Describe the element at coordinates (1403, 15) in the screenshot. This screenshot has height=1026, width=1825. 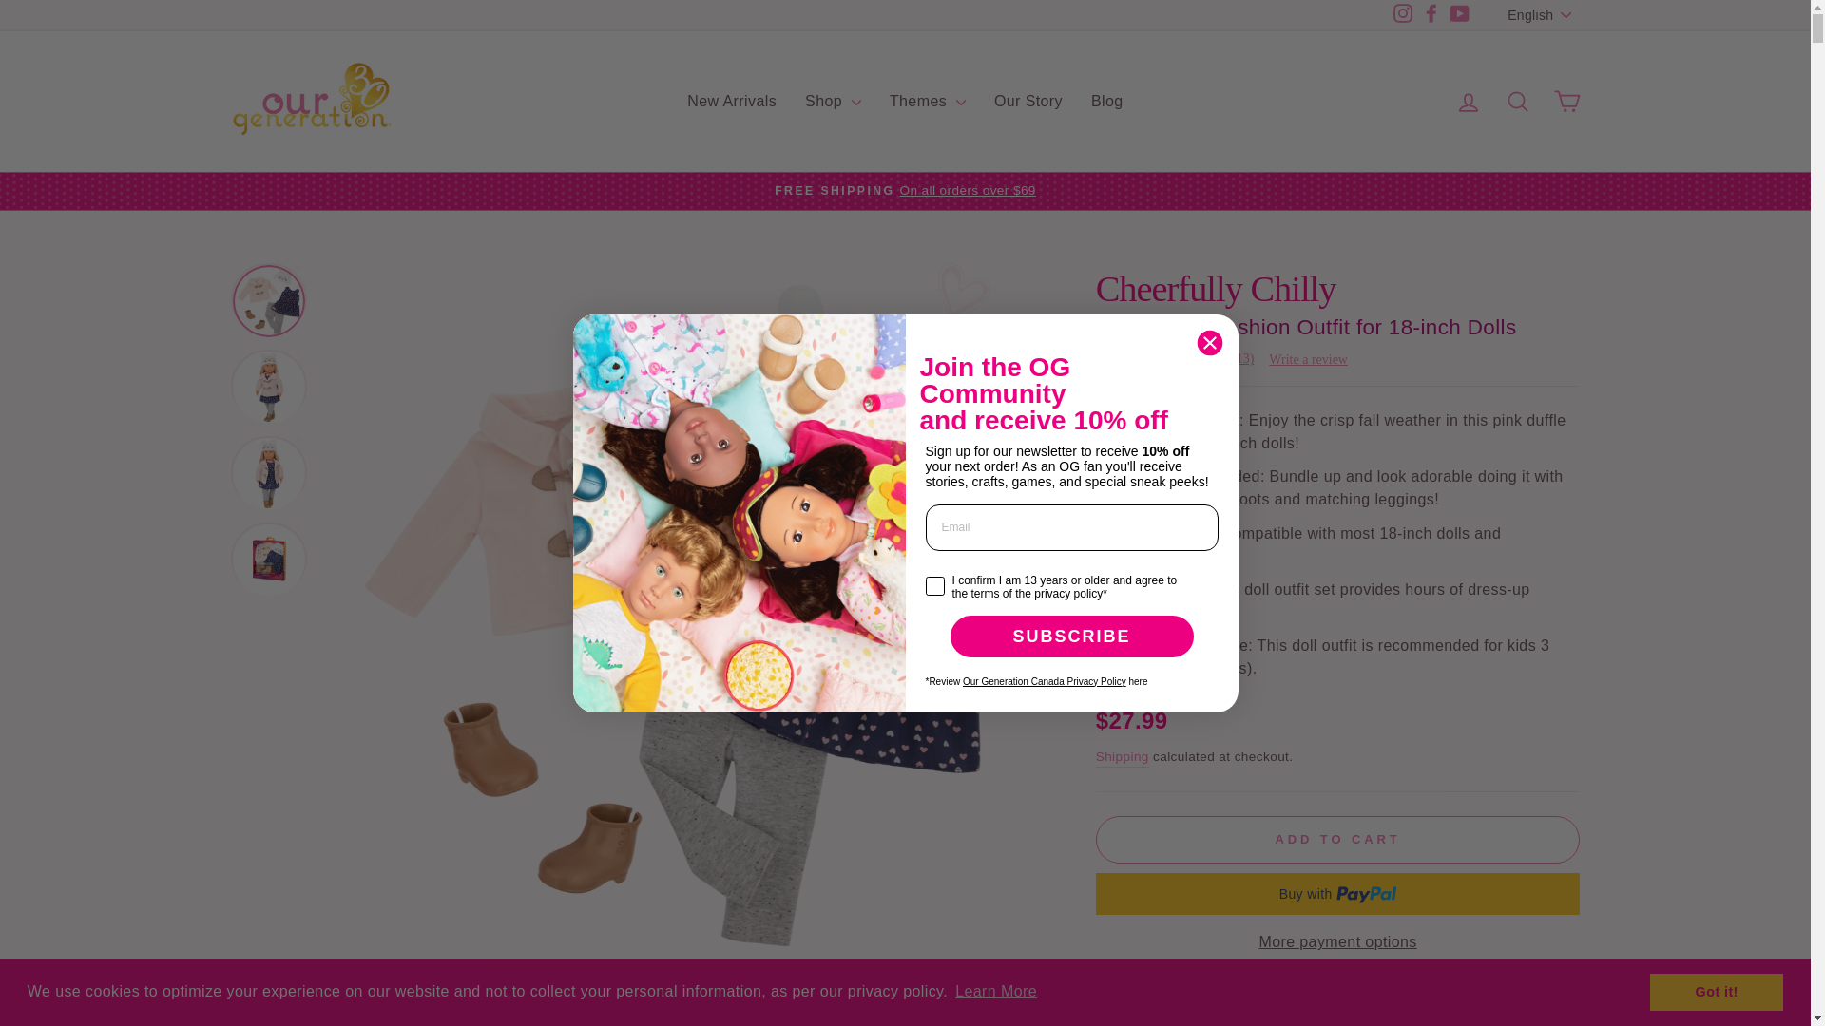
I see `Our Generation - Canada on Instagram` at that location.